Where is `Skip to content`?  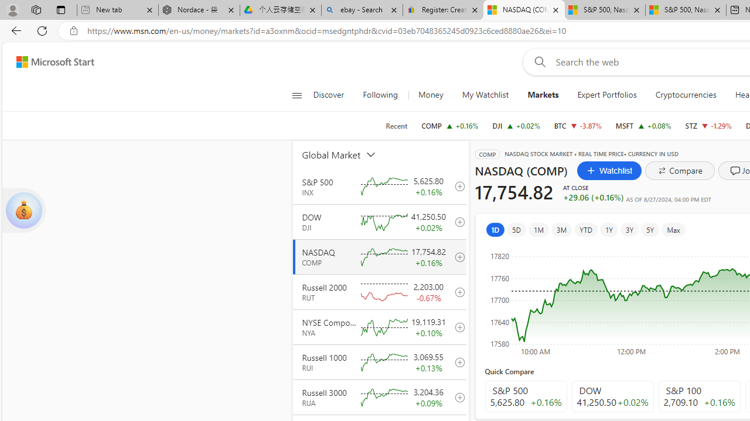
Skip to content is located at coordinates (50, 62).